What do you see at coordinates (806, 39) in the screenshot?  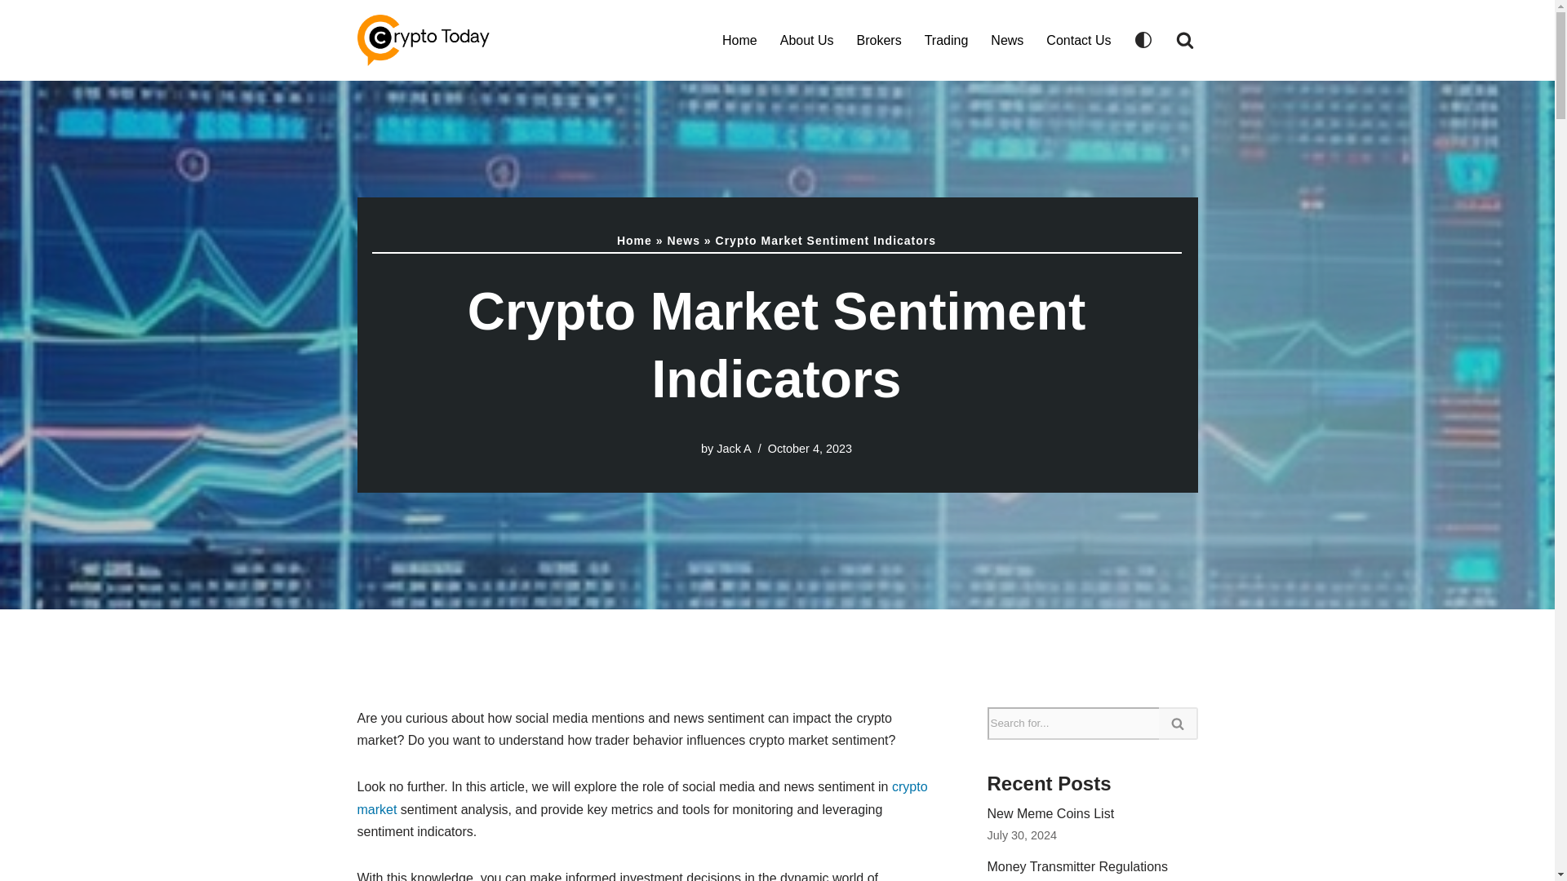 I see `About Us` at bounding box center [806, 39].